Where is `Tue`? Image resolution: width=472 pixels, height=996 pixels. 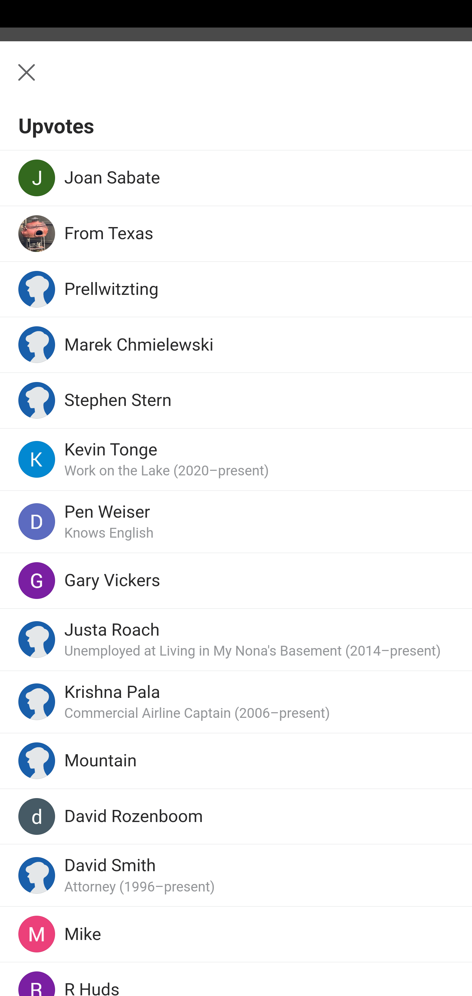 Tue is located at coordinates (313, 213).